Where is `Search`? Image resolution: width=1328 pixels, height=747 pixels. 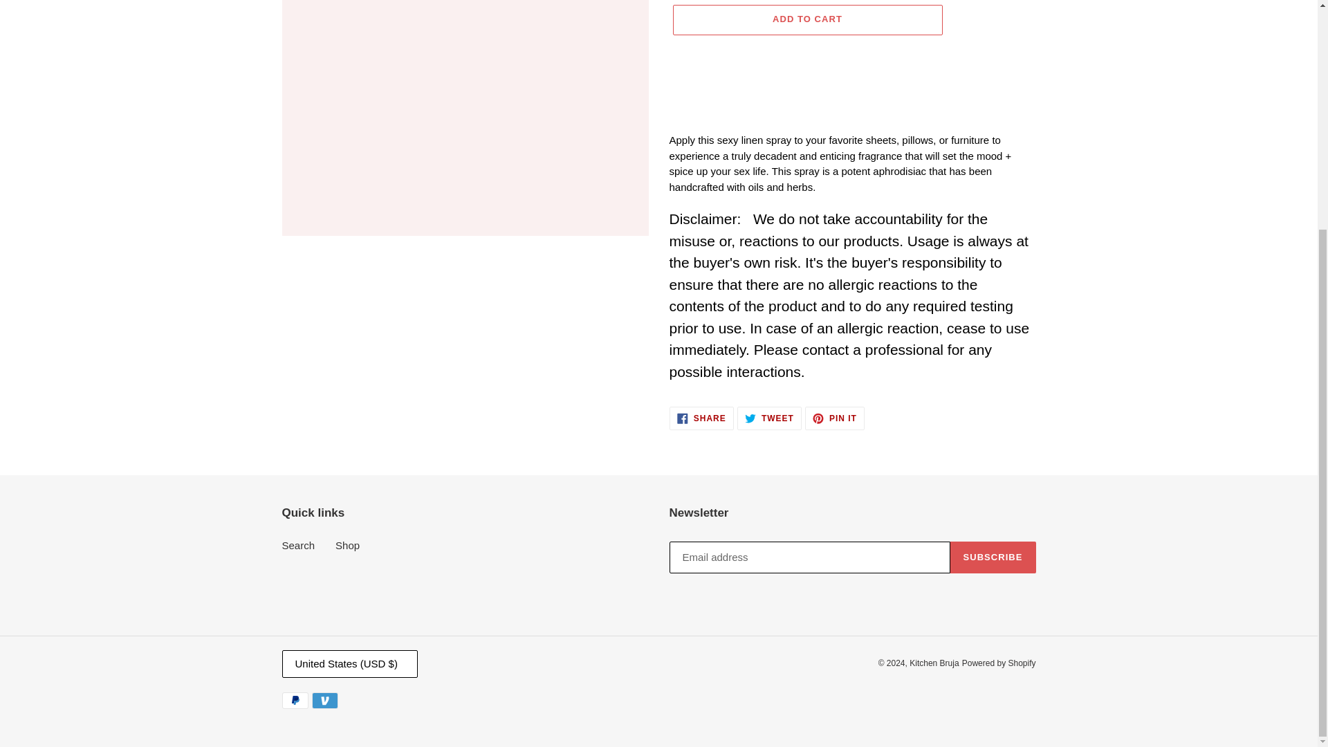 Search is located at coordinates (299, 545).